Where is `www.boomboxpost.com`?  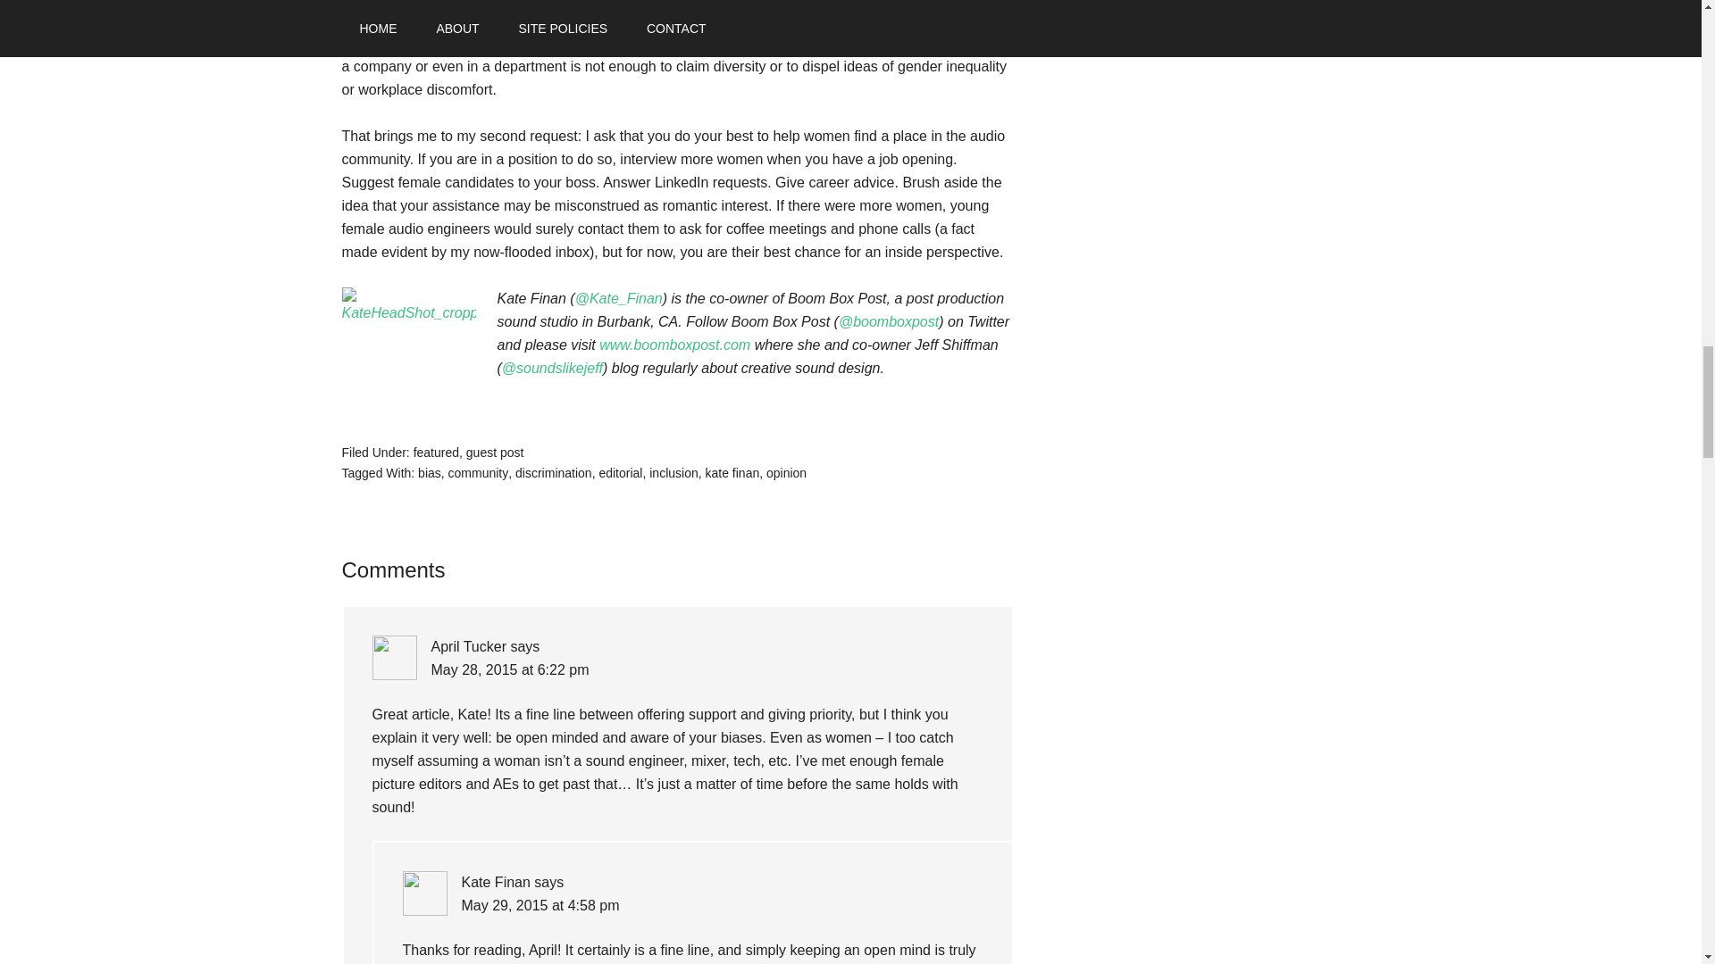
www.boomboxpost.com is located at coordinates (674, 345).